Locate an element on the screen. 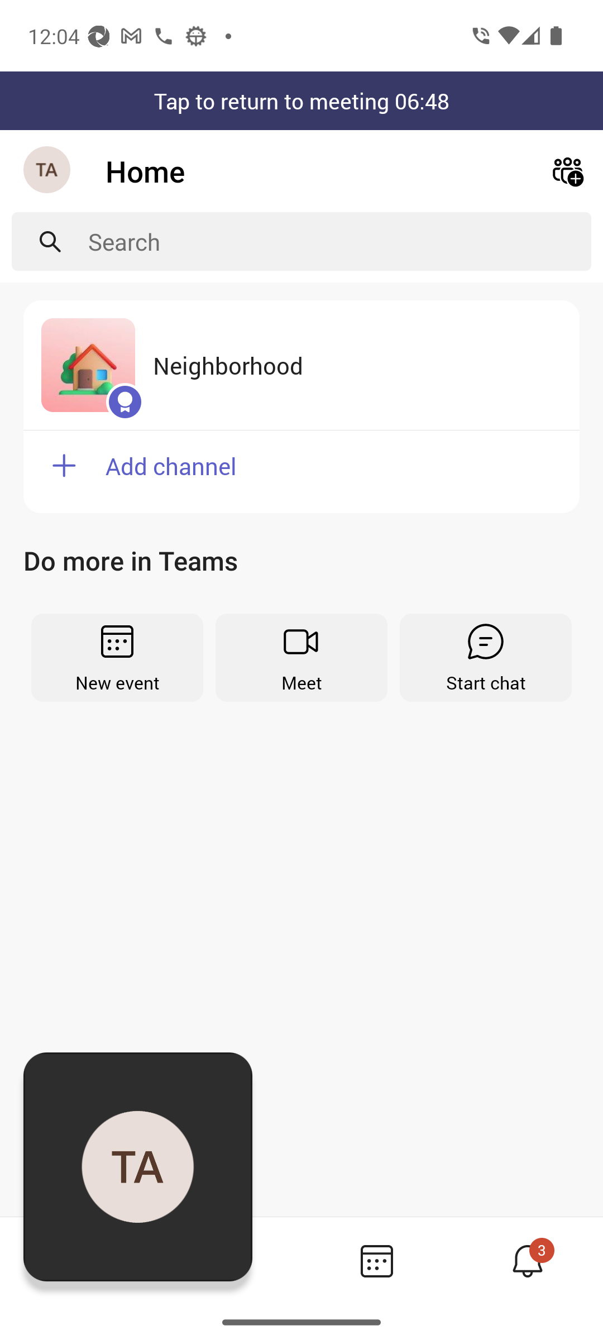 This screenshot has height=1340, width=603. Tap to return to meeting 06:48 is located at coordinates (301, 100).